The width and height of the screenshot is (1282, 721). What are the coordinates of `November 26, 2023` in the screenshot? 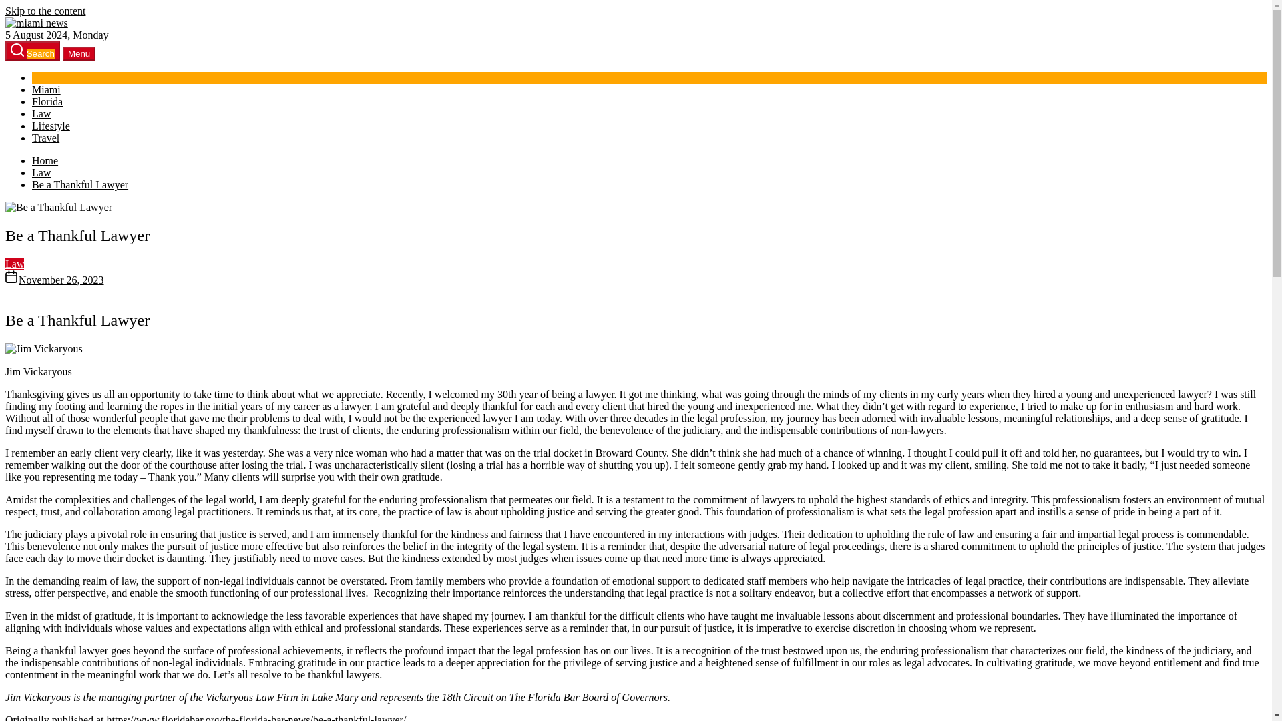 It's located at (61, 280).